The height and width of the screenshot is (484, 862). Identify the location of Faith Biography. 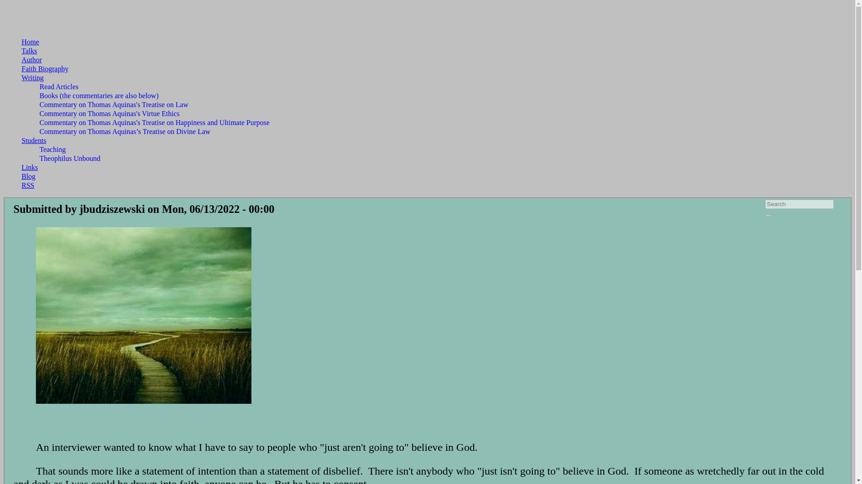
(45, 69).